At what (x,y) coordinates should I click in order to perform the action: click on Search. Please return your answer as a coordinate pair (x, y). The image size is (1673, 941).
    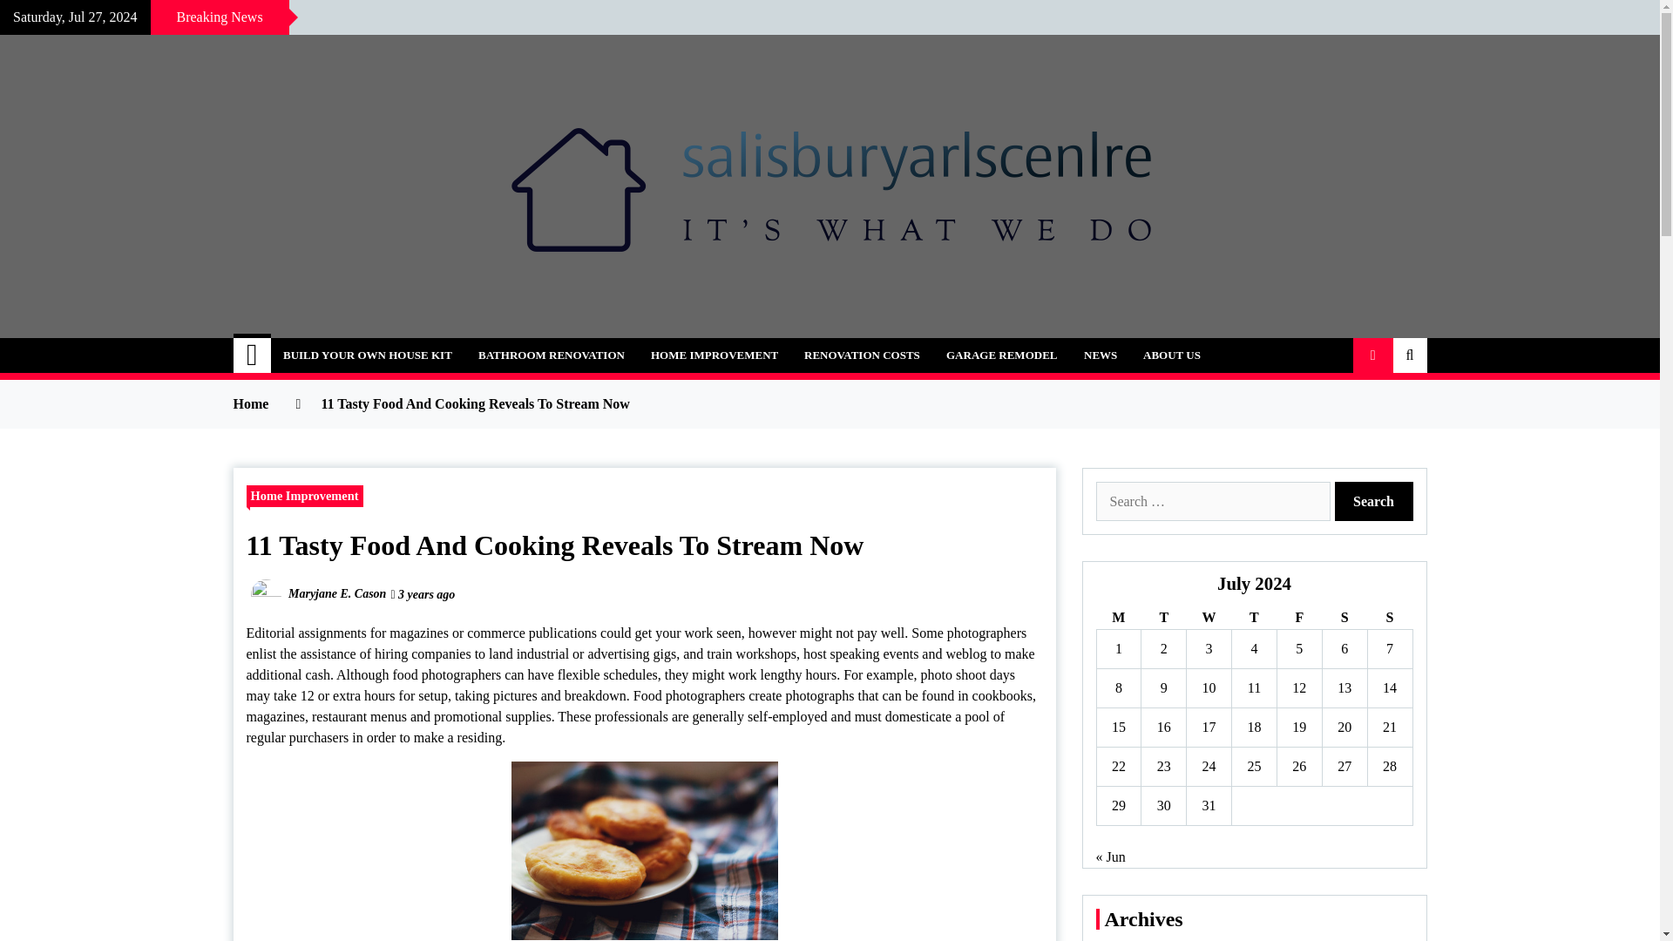
    Looking at the image, I should click on (1374, 501).